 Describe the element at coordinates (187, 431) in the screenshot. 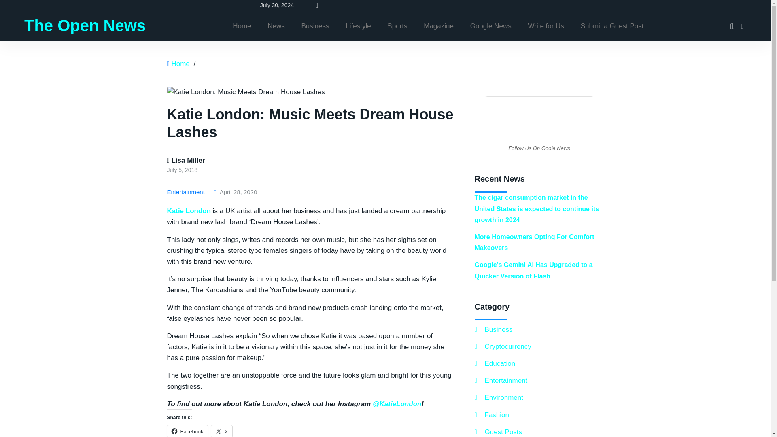

I see `Facebook` at that location.